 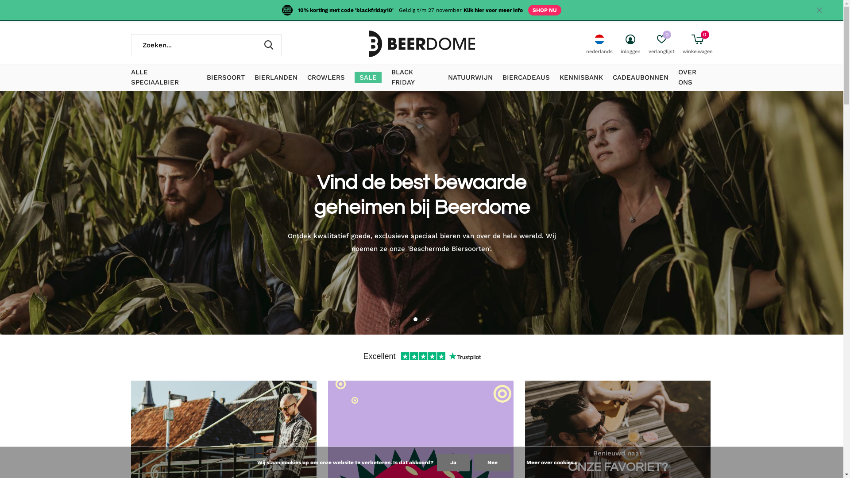 I want to click on nederlands, so click(x=599, y=45).